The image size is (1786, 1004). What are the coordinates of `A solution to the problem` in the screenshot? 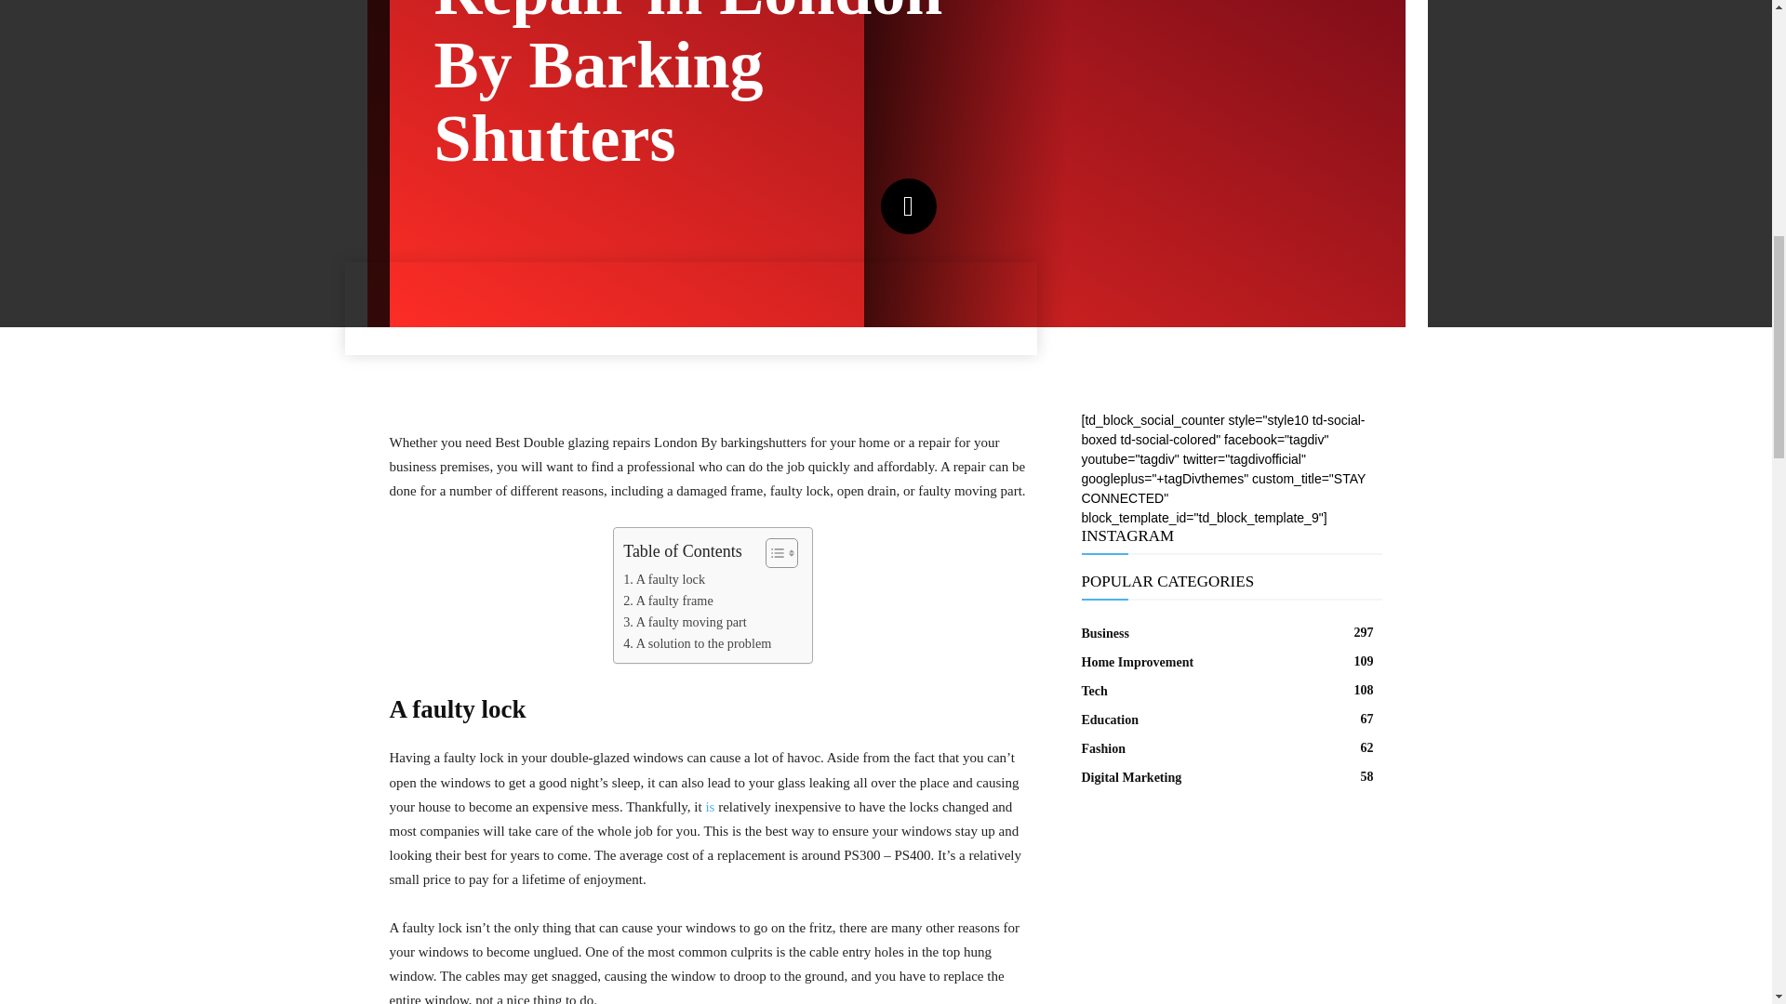 It's located at (698, 643).